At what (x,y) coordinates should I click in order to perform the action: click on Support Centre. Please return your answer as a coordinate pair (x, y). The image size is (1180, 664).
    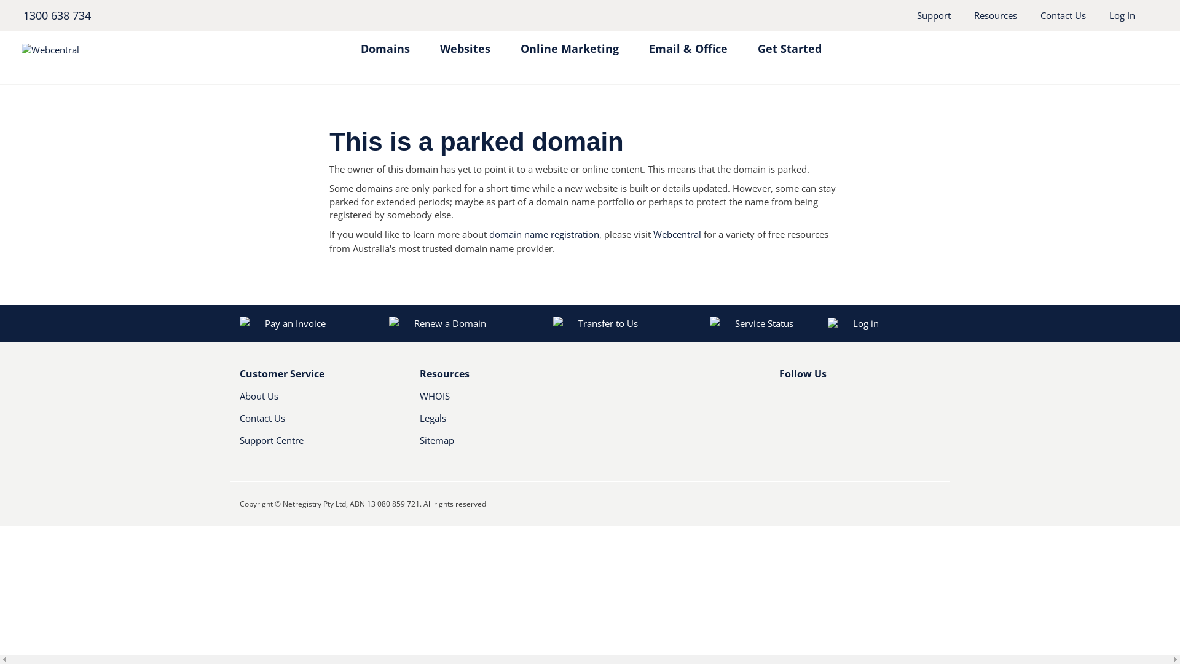
    Looking at the image, I should click on (321, 445).